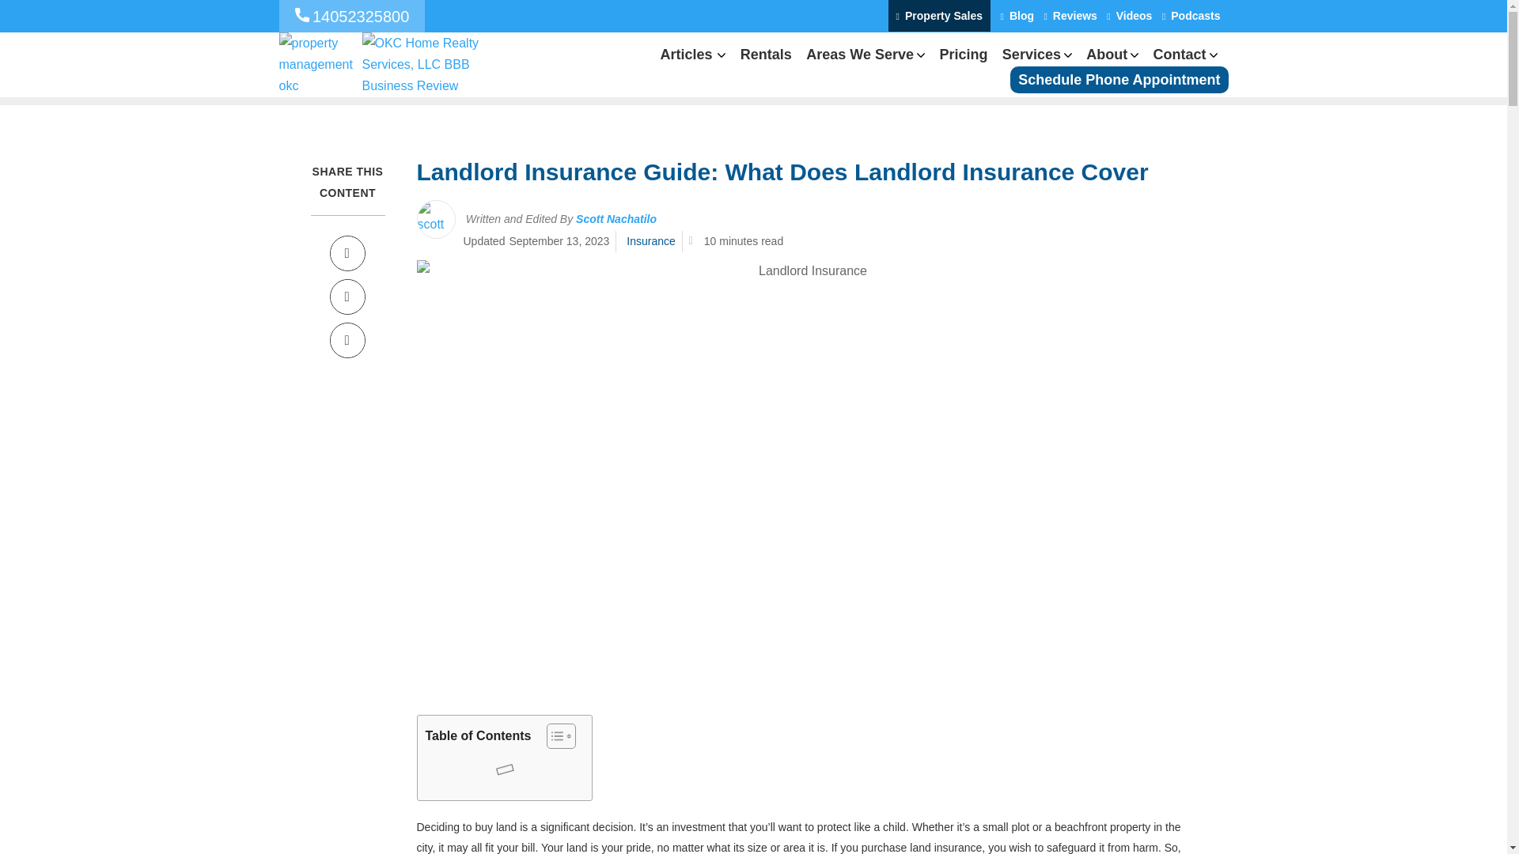 This screenshot has width=1519, height=854. I want to click on Articles, so click(687, 68).